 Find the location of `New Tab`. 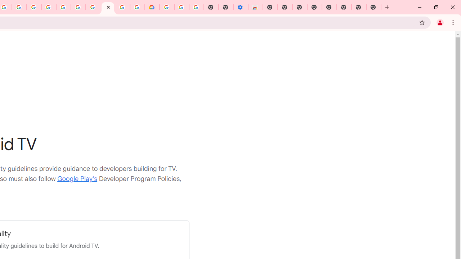

New Tab is located at coordinates (270, 7).